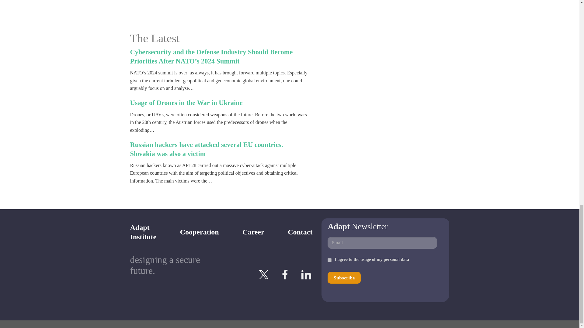 The width and height of the screenshot is (584, 328). I want to click on Career, so click(253, 232).